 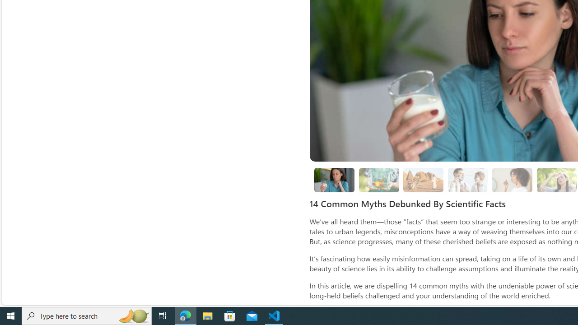 What do you see at coordinates (512, 180) in the screenshot?
I see `1. Dry Mouth` at bounding box center [512, 180].